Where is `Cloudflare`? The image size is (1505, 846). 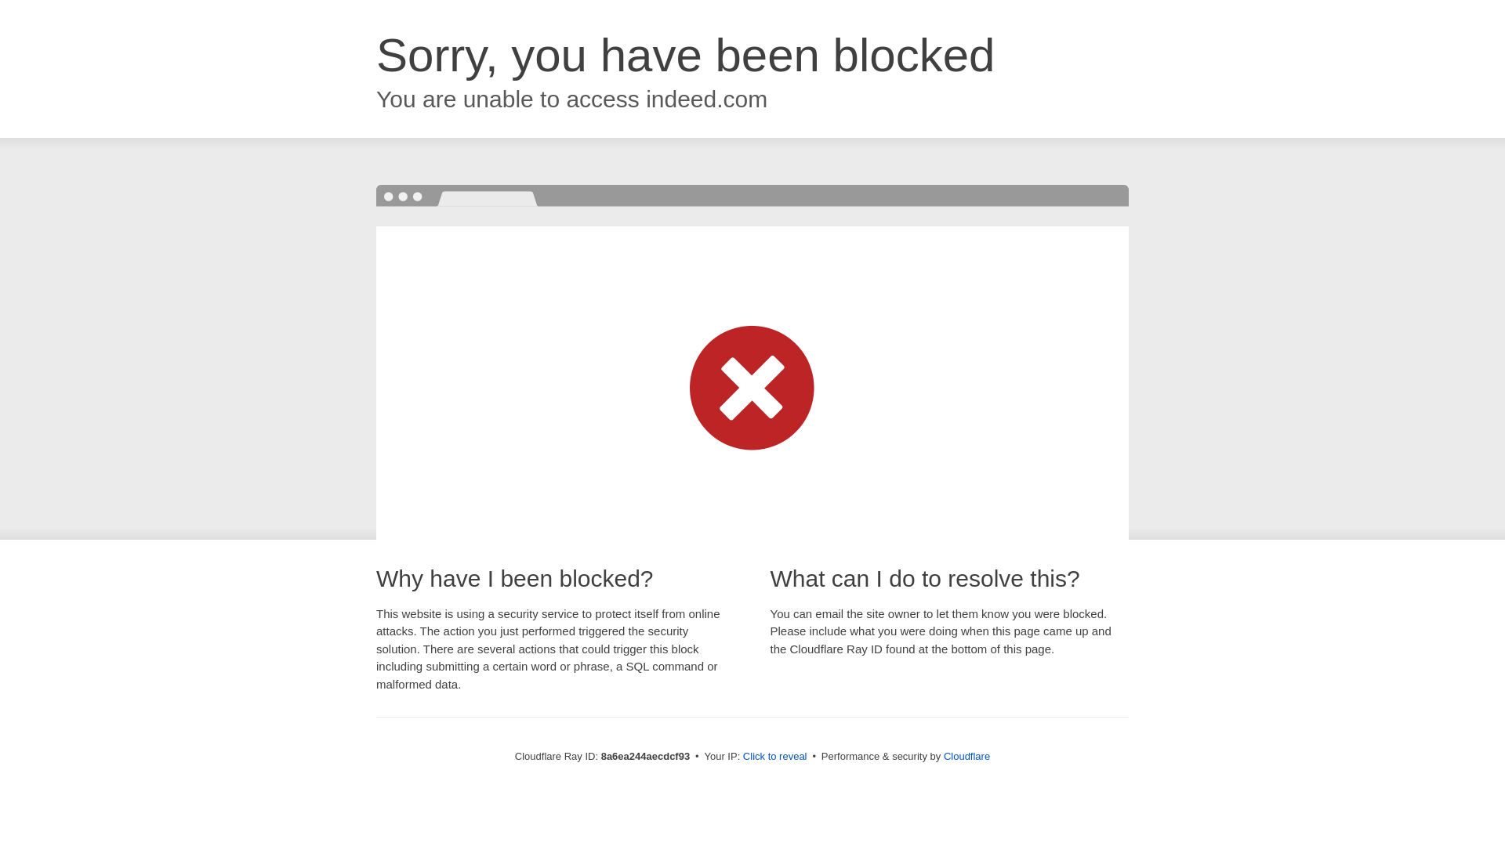
Cloudflare is located at coordinates (966, 756).